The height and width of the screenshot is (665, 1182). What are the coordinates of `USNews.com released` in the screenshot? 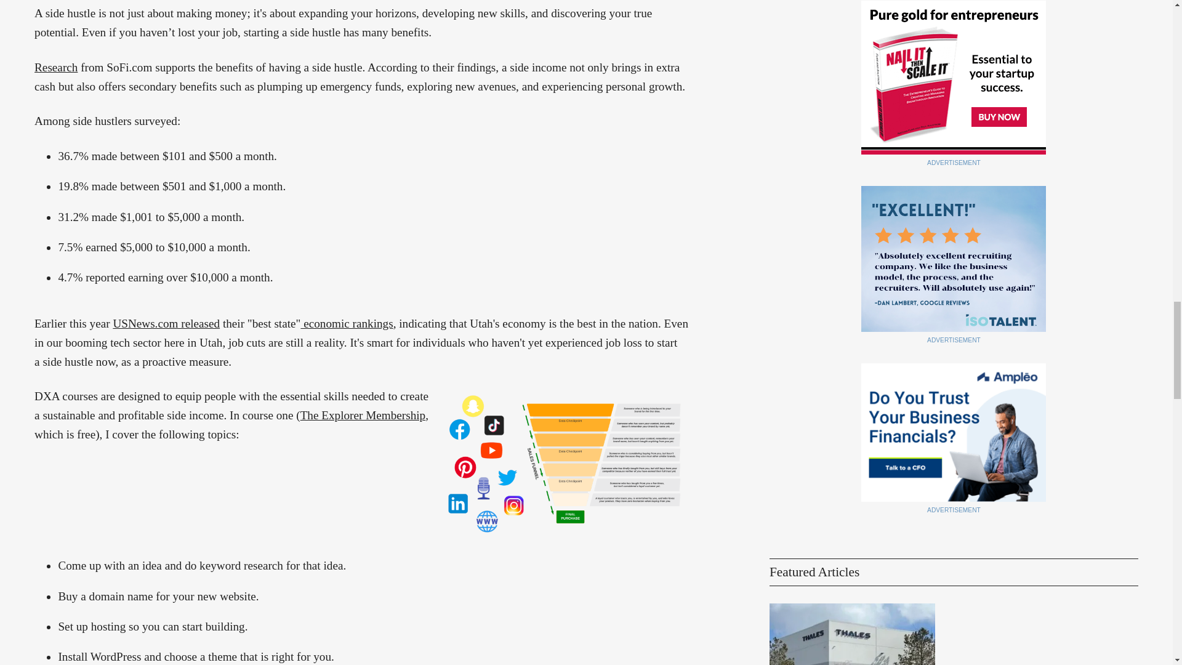 It's located at (166, 323).